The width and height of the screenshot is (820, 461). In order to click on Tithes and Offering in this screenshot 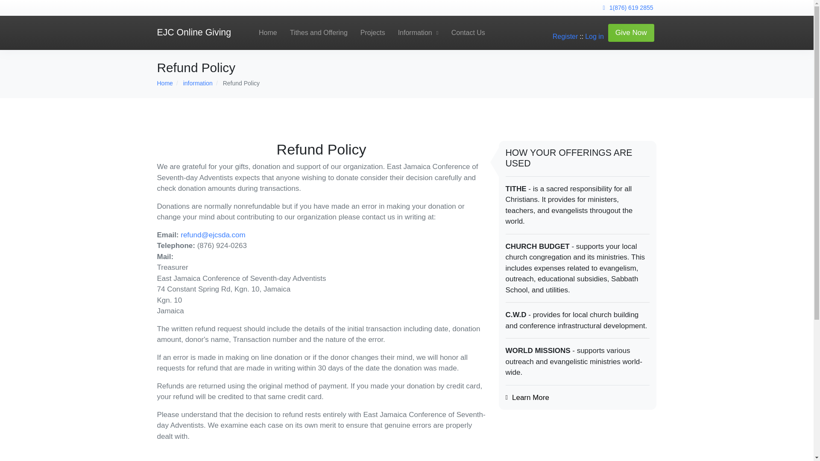, I will do `click(319, 32)`.